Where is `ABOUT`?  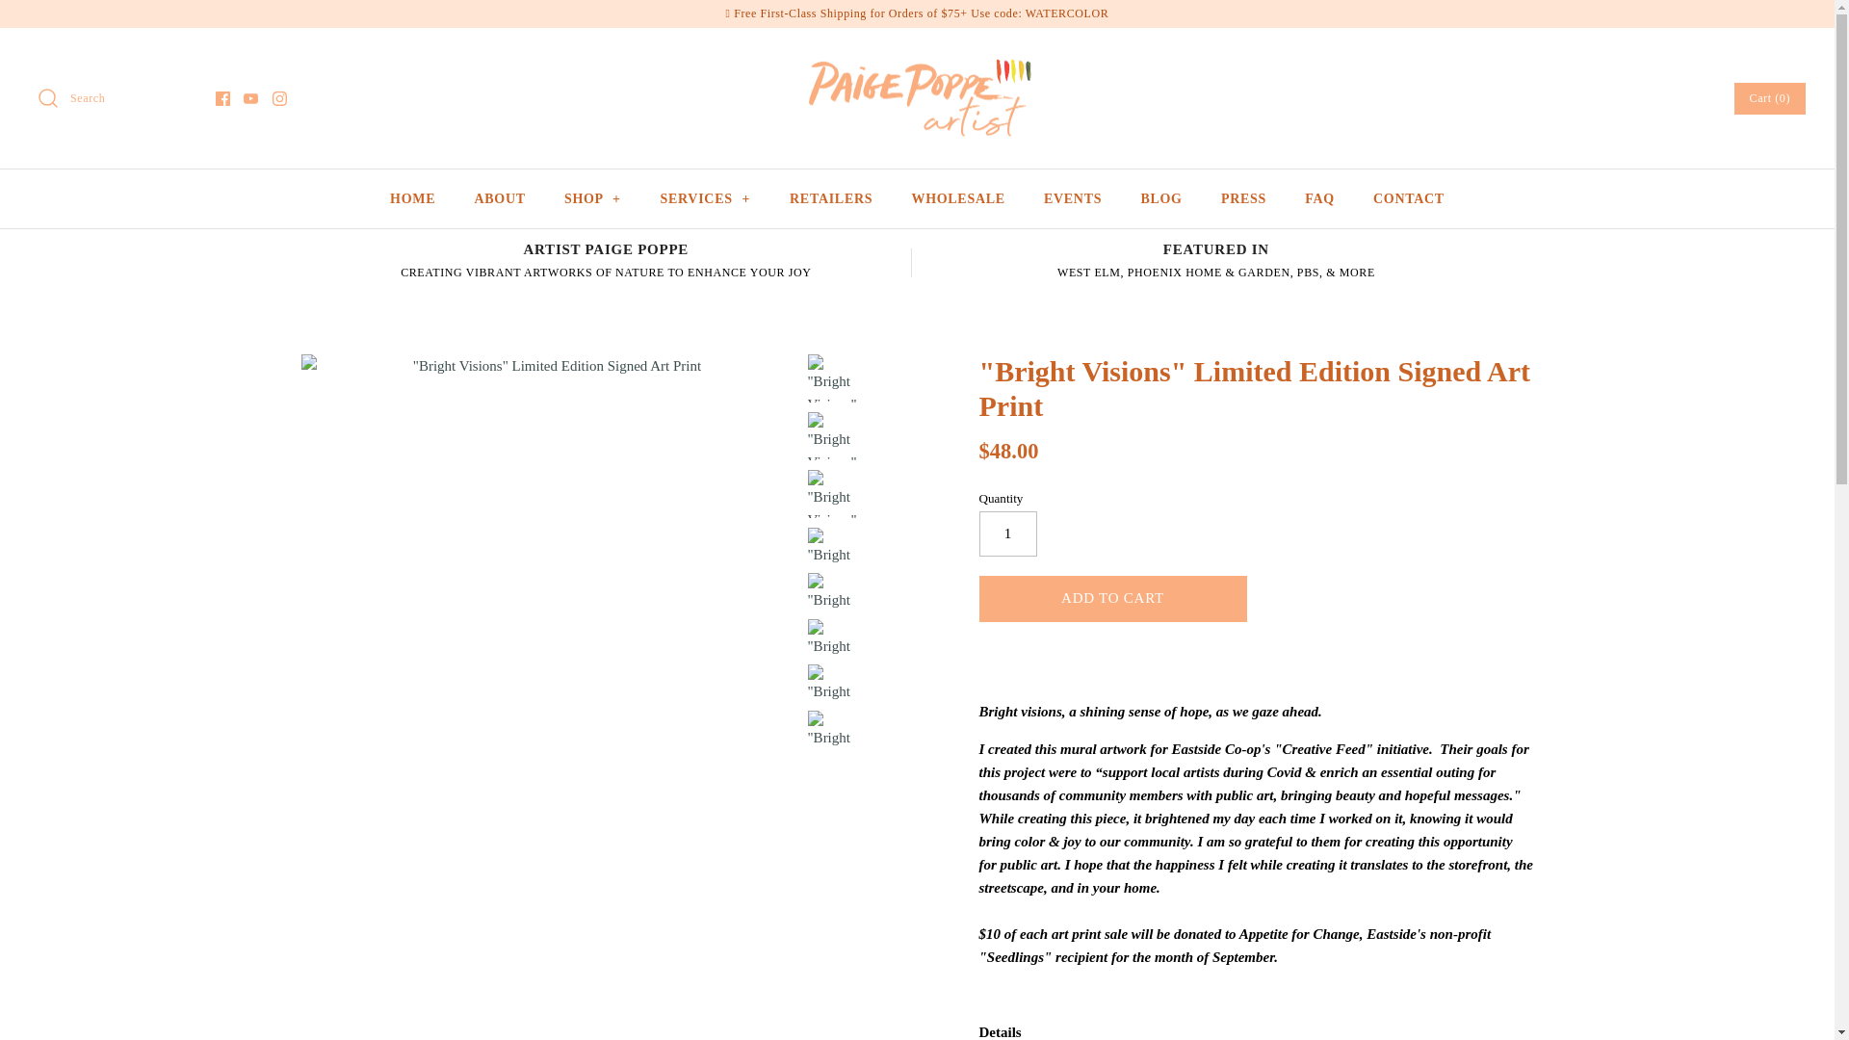
ABOUT is located at coordinates (499, 198).